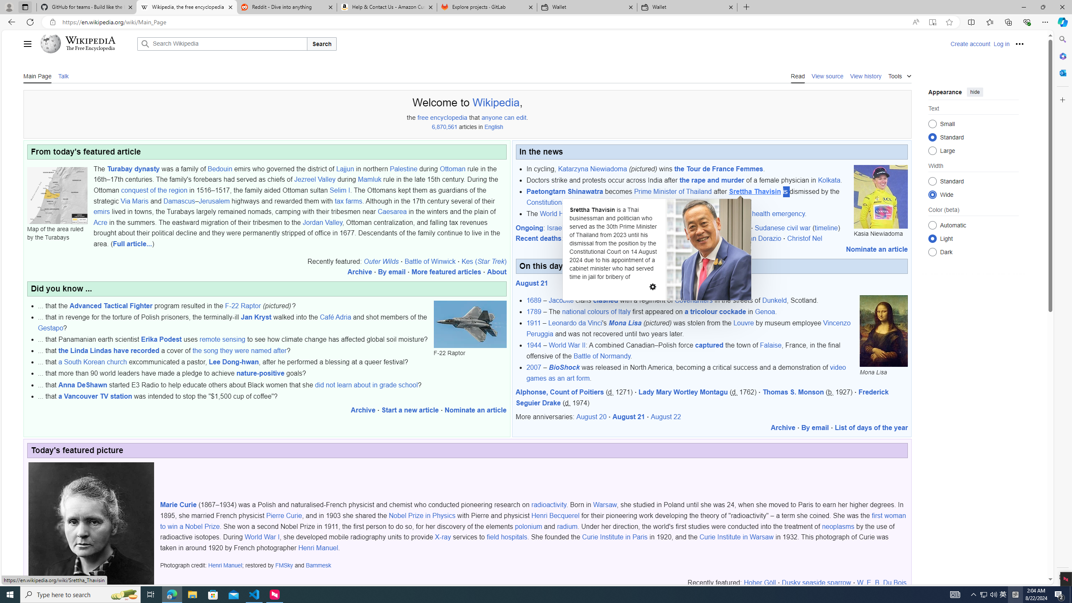 Image resolution: width=1072 pixels, height=603 pixels. I want to click on Recent deaths, so click(539, 239).